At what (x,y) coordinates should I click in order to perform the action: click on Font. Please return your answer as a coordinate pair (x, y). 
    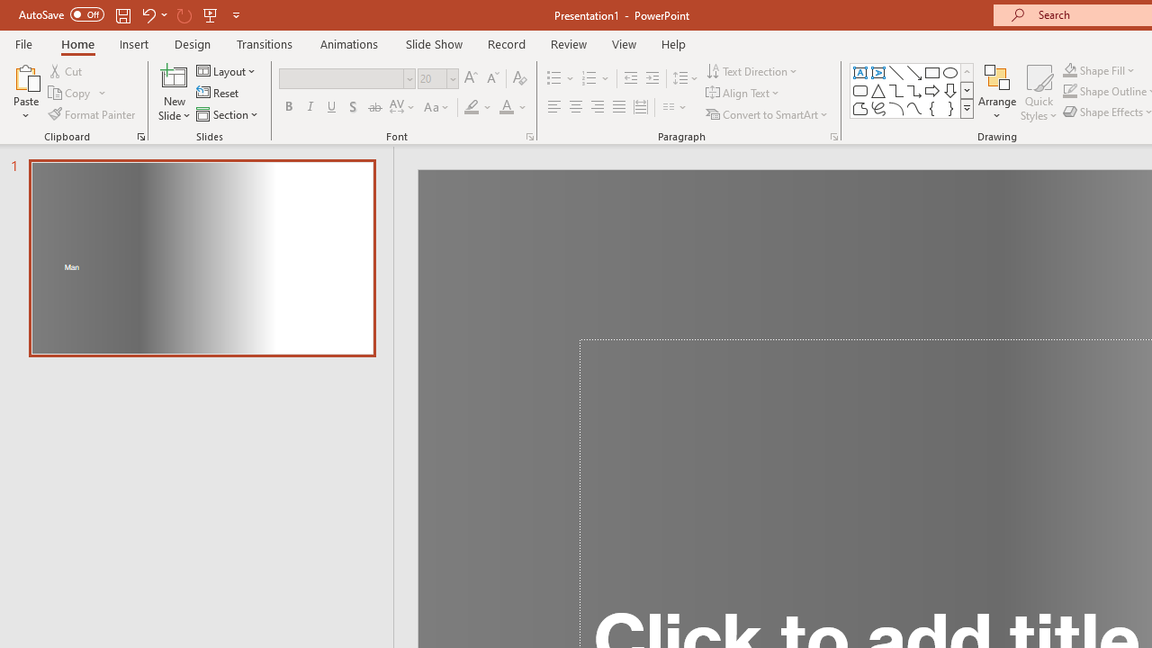
    Looking at the image, I should click on (347, 79).